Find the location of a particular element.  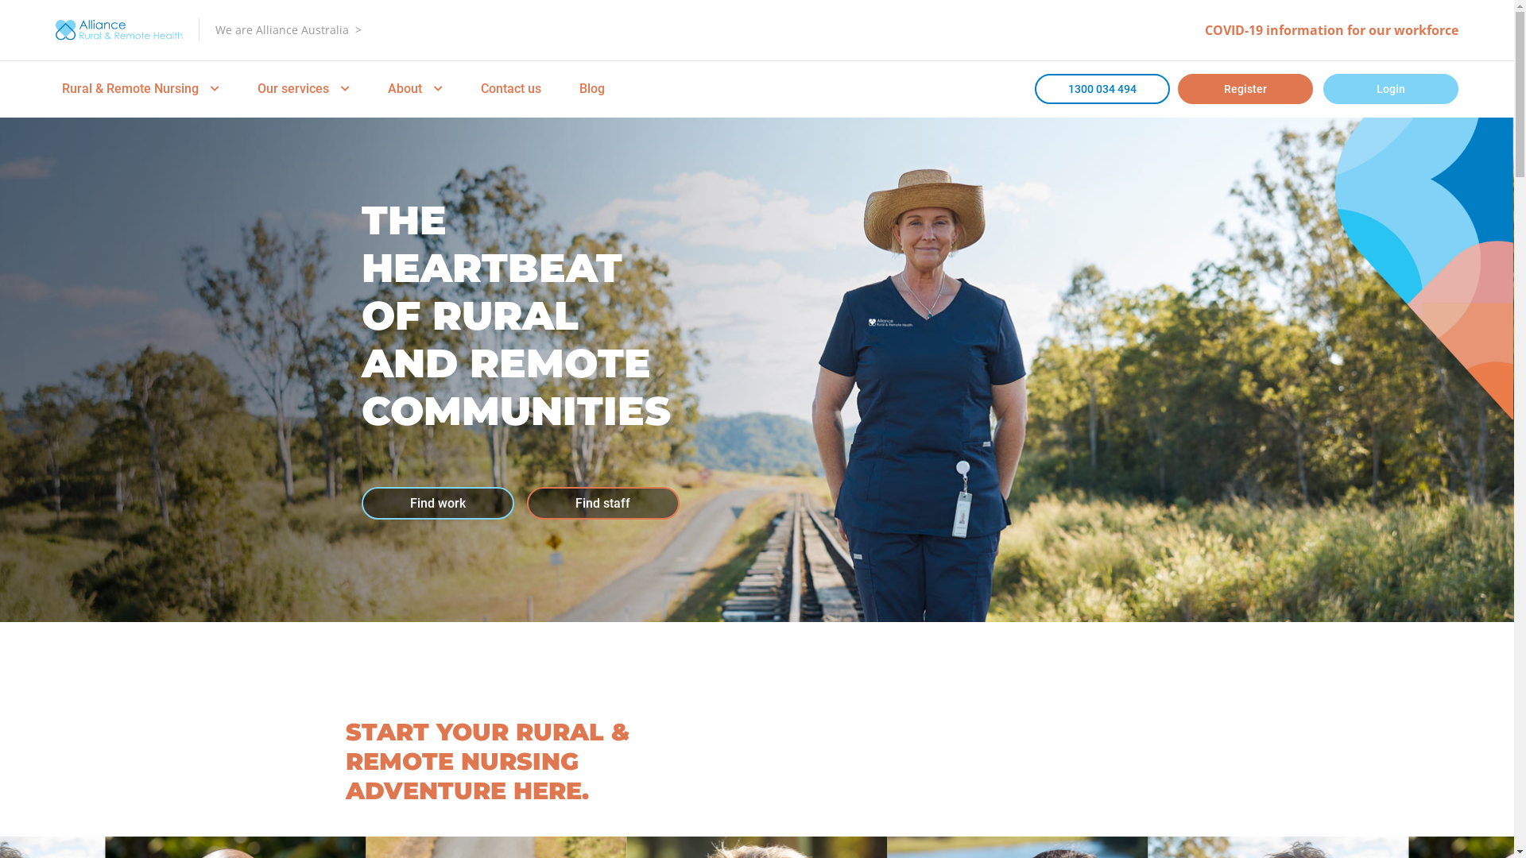

Our services is located at coordinates (304, 89).